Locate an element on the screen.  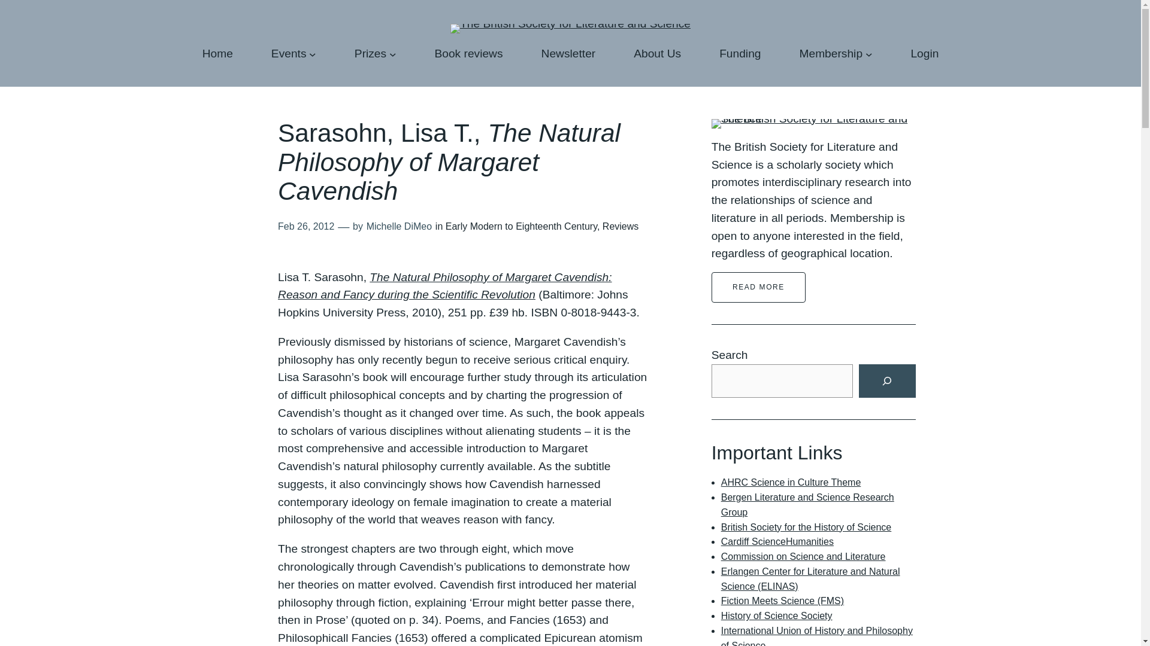
British Society for the History of Science is located at coordinates (806, 526).